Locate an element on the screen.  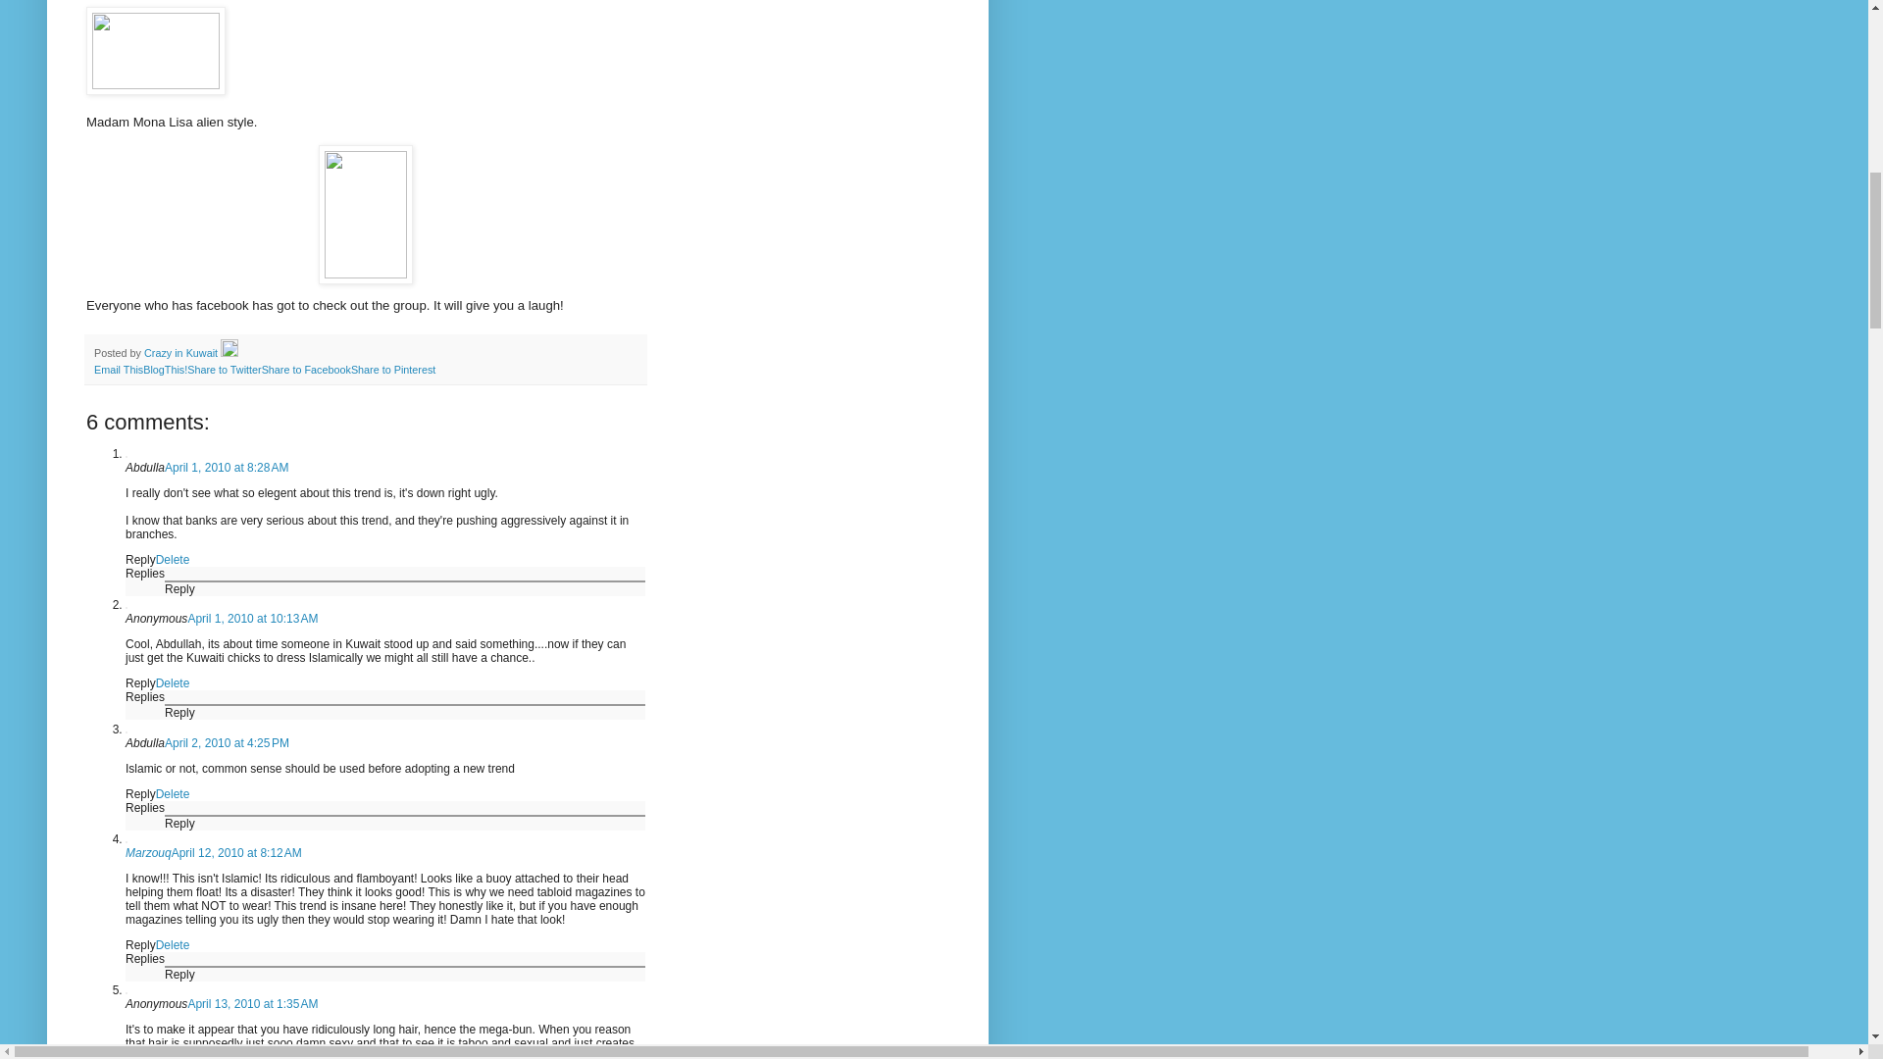
Reply is located at coordinates (180, 823).